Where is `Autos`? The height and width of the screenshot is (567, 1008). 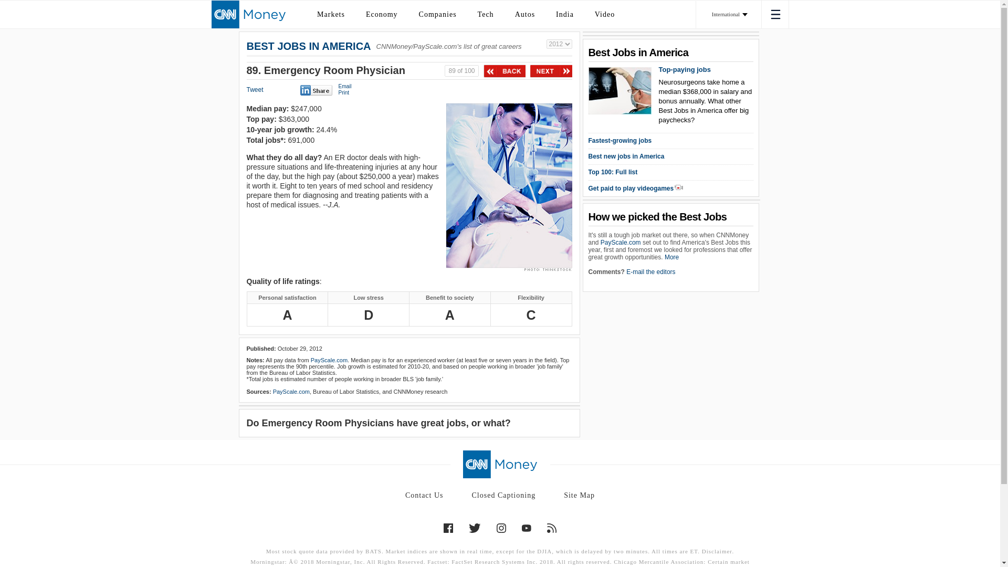
Autos is located at coordinates (525, 14).